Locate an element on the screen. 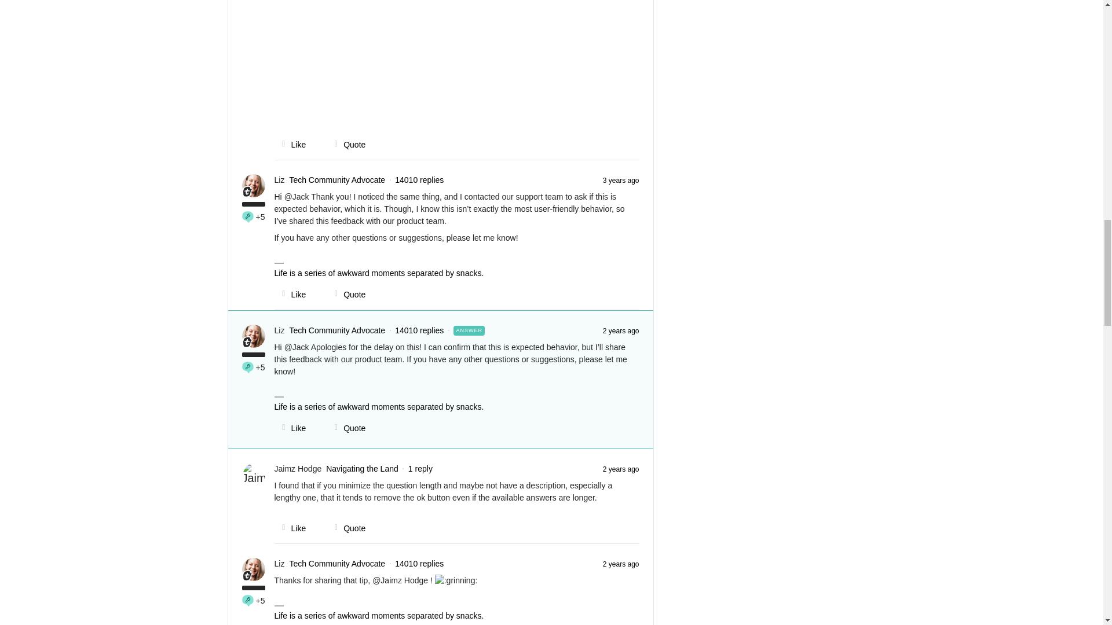  2 years ago is located at coordinates (621, 330).